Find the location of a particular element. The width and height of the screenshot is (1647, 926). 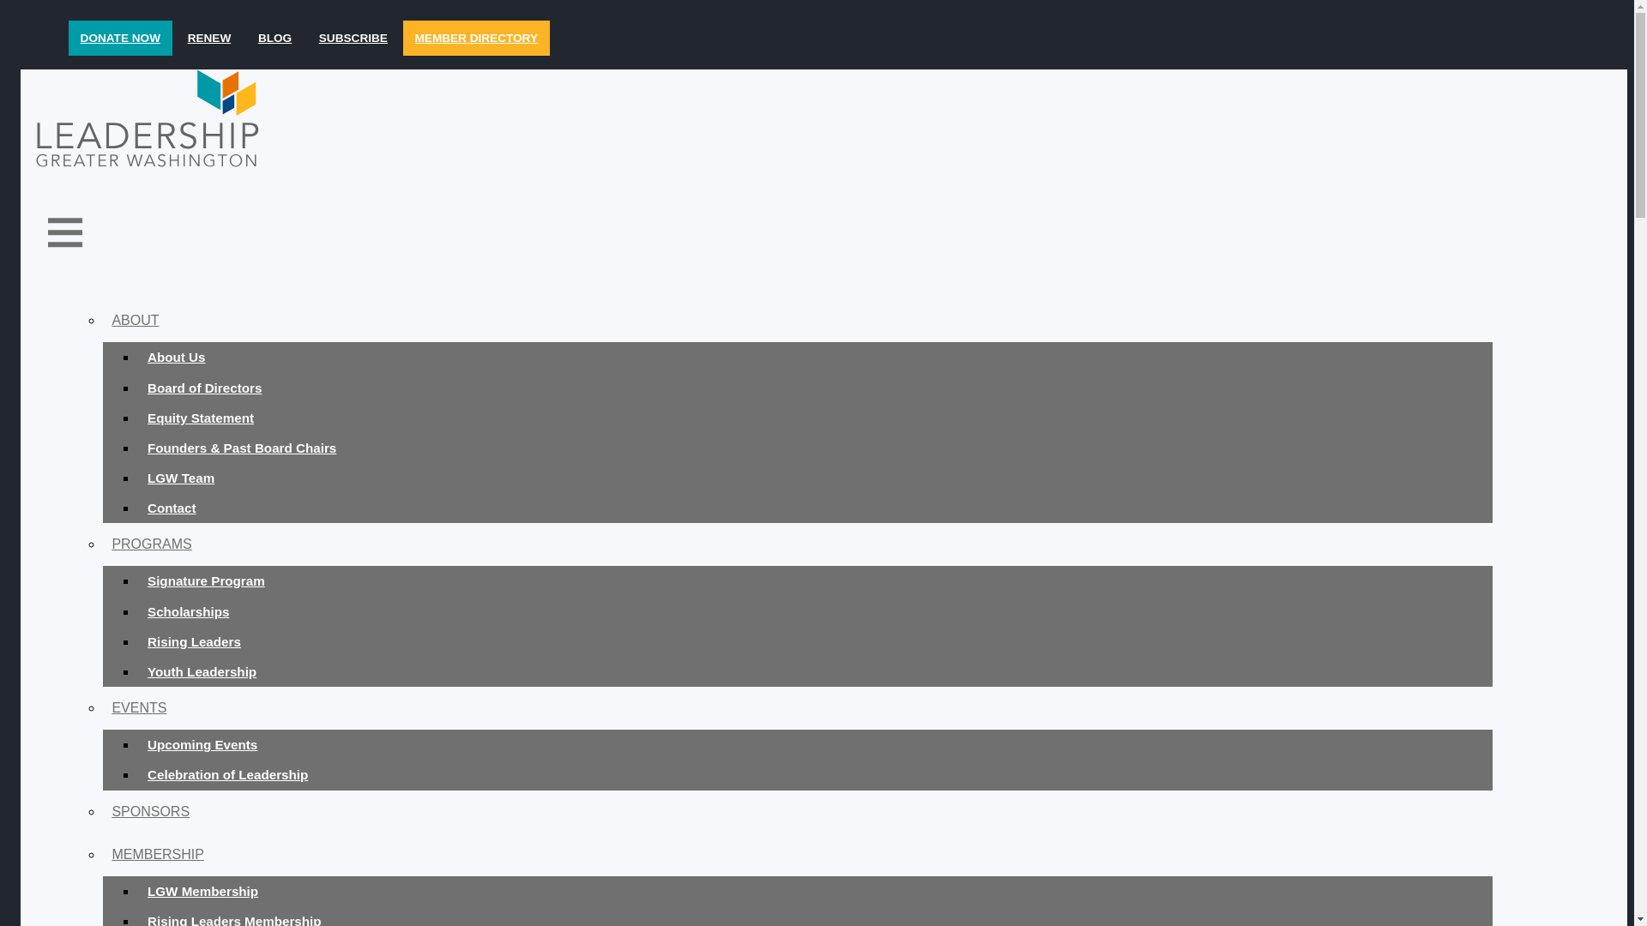

SUBSCRIBE is located at coordinates (352, 38).